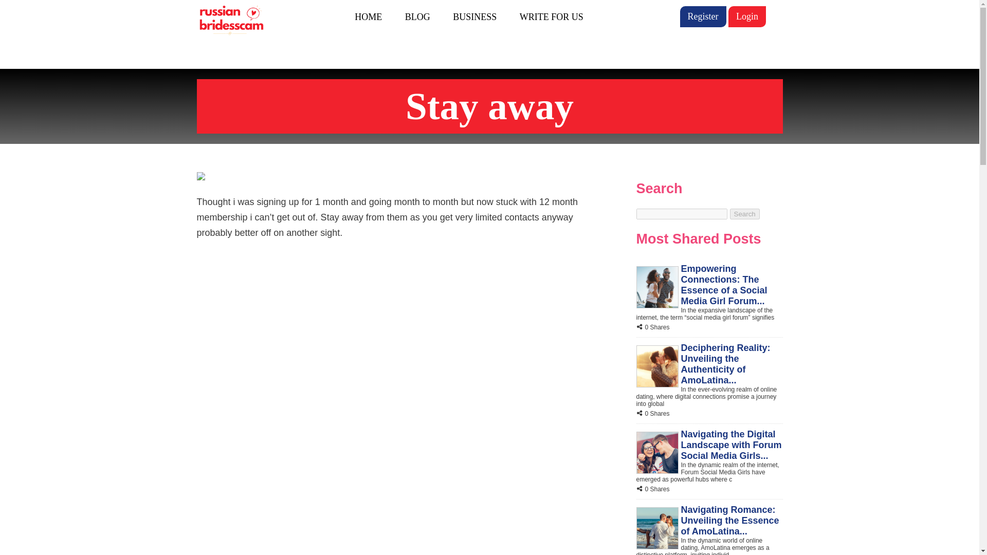 Image resolution: width=987 pixels, height=555 pixels. I want to click on Register, so click(702, 16).